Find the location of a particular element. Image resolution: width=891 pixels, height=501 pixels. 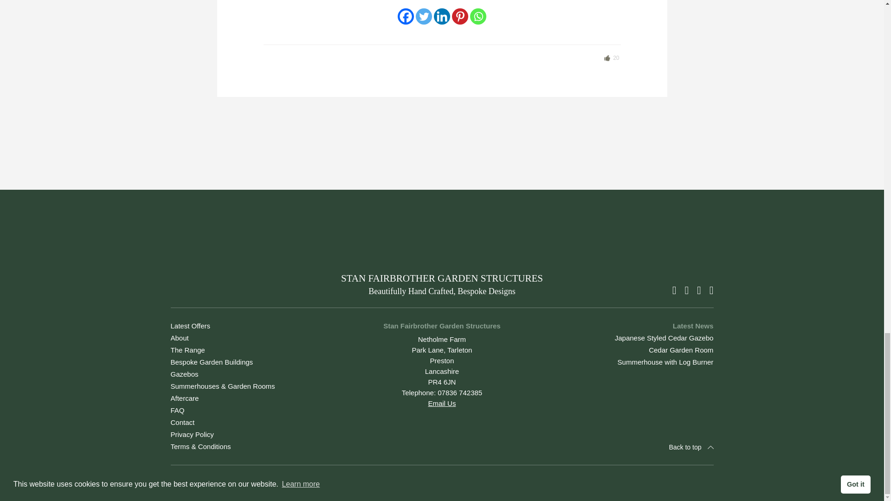

The Range is located at coordinates (187, 350).